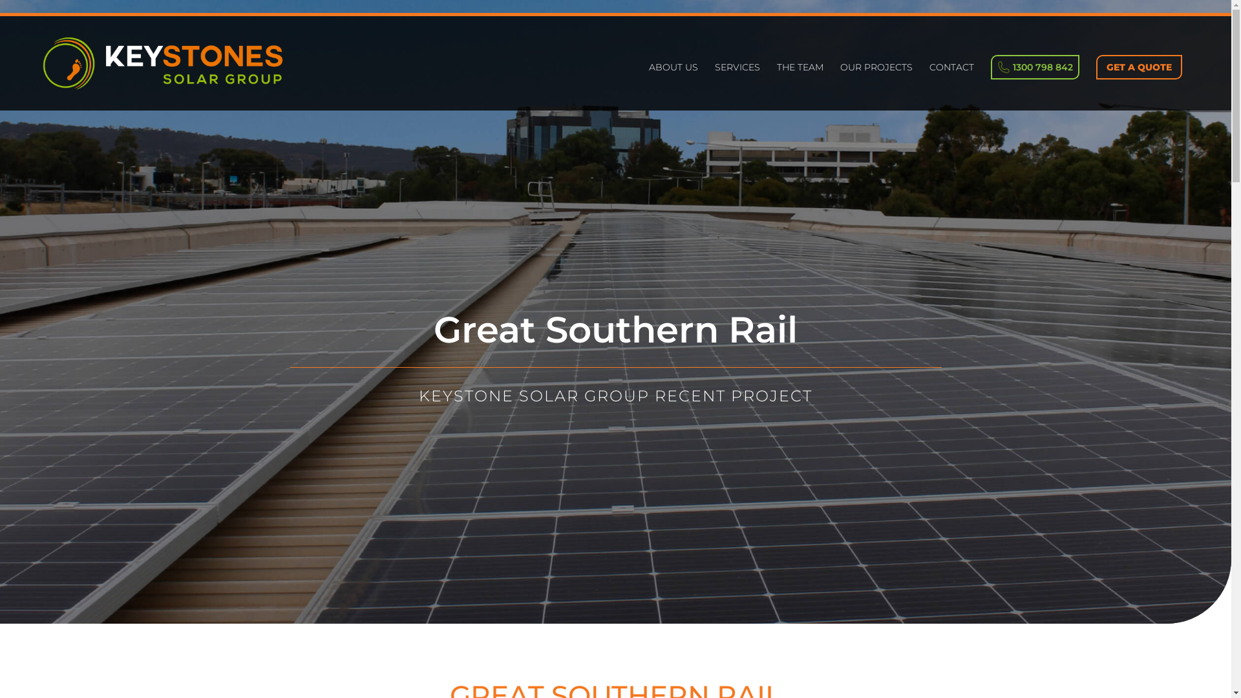 This screenshot has width=1241, height=698. Describe the element at coordinates (1139, 67) in the screenshot. I see `GET A QUOTE` at that location.